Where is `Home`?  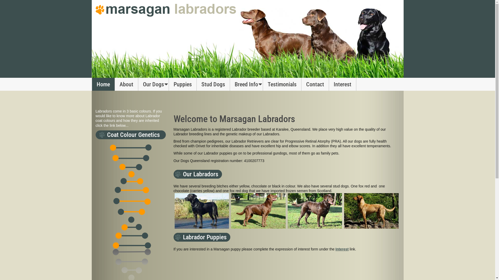
Home is located at coordinates (103, 84).